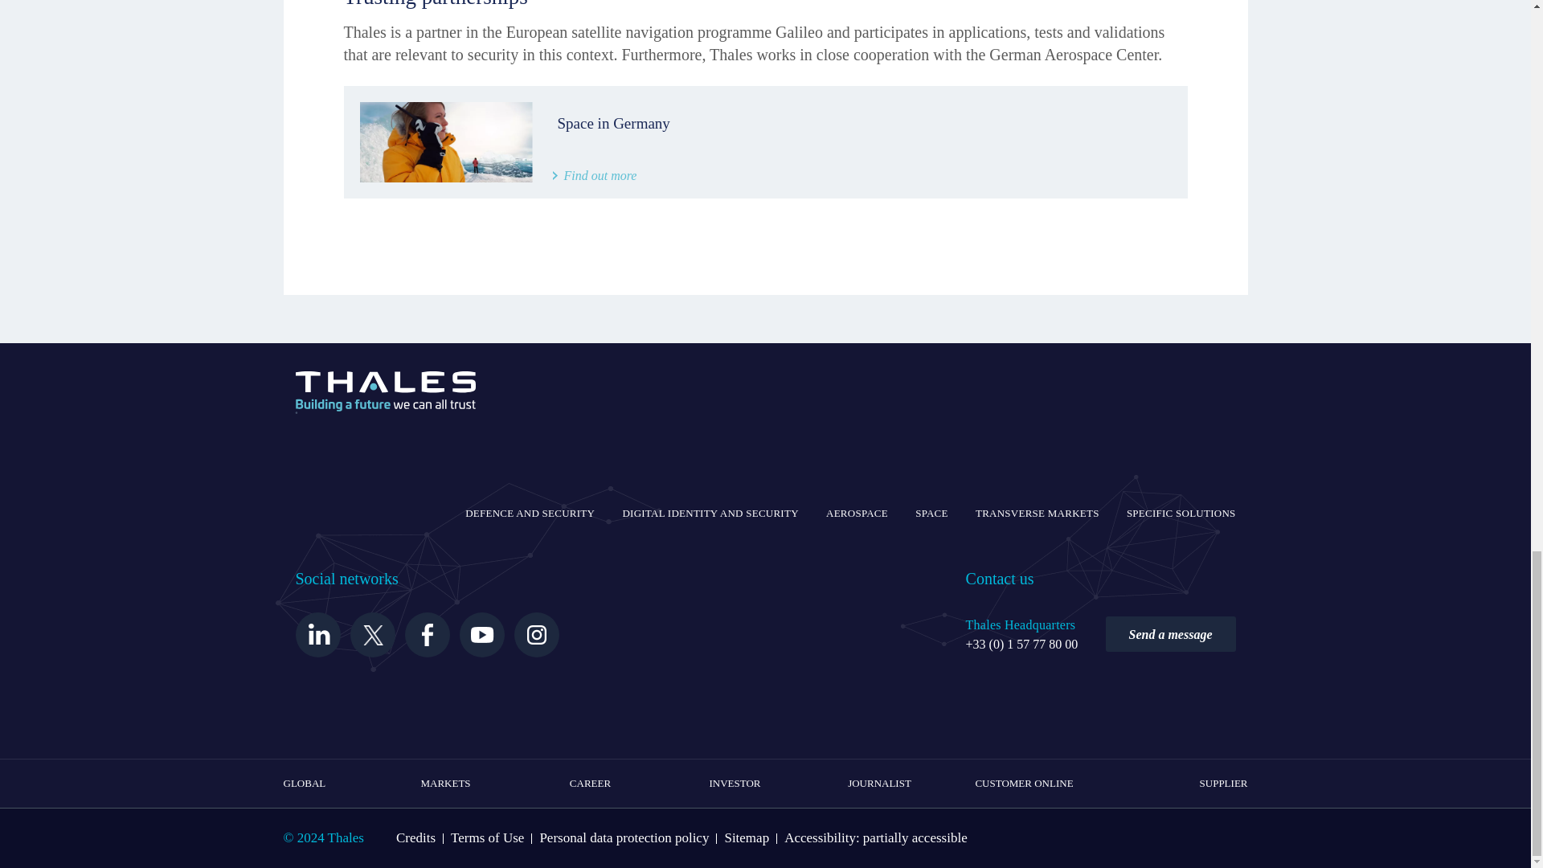 This screenshot has width=1543, height=868. What do you see at coordinates (595, 175) in the screenshot?
I see `Find out more` at bounding box center [595, 175].